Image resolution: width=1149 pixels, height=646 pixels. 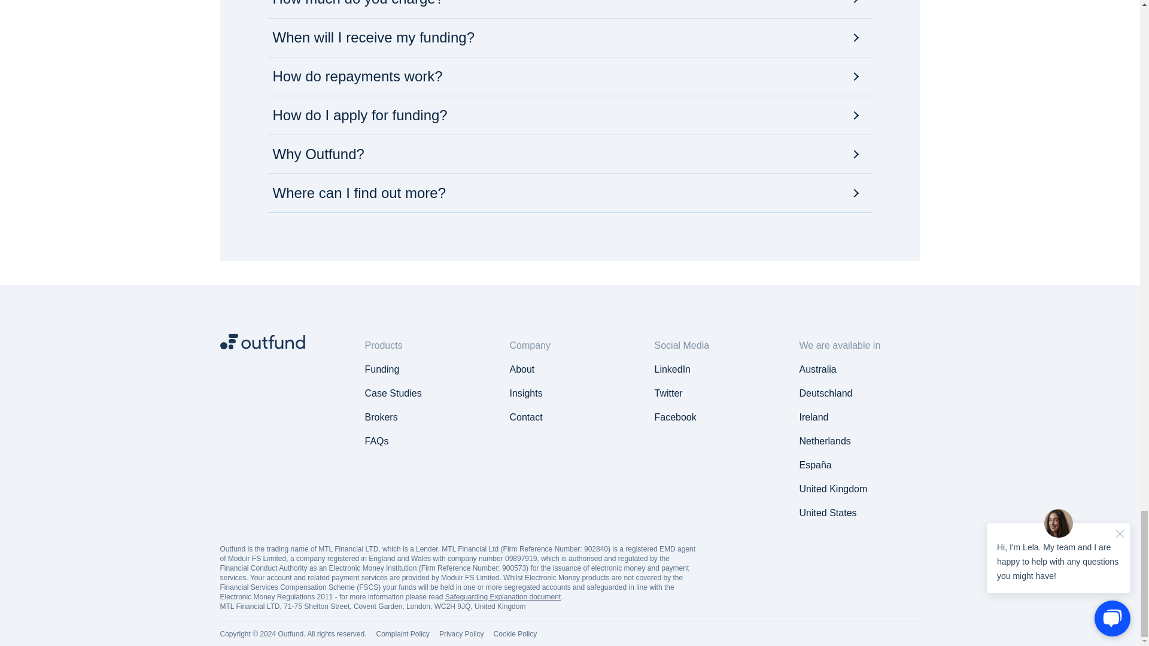 What do you see at coordinates (817, 370) in the screenshot?
I see `Brokers` at bounding box center [817, 370].